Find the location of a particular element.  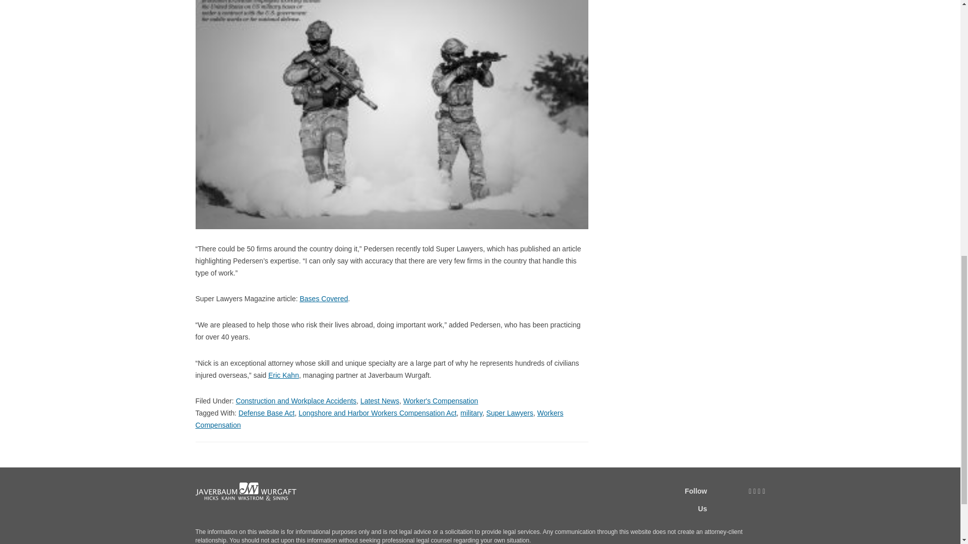

Workers Compensation is located at coordinates (379, 419).